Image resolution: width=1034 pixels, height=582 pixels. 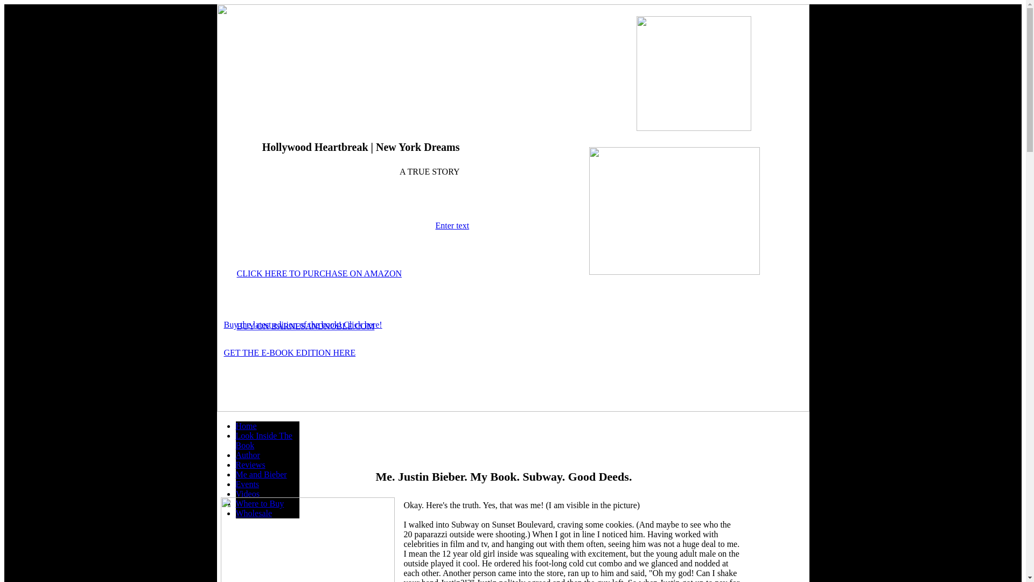 What do you see at coordinates (261, 474) in the screenshot?
I see `Me and Bieber` at bounding box center [261, 474].